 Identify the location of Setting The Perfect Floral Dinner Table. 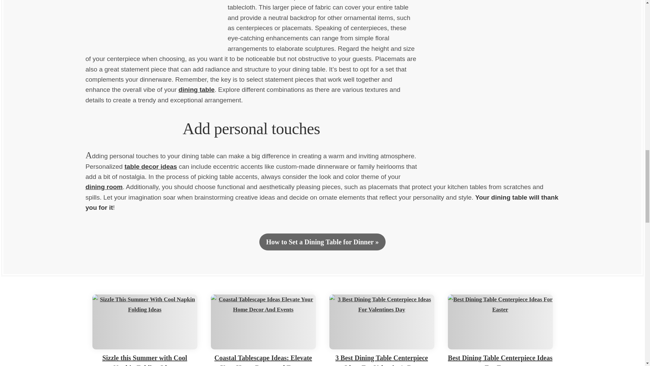
(156, 26).